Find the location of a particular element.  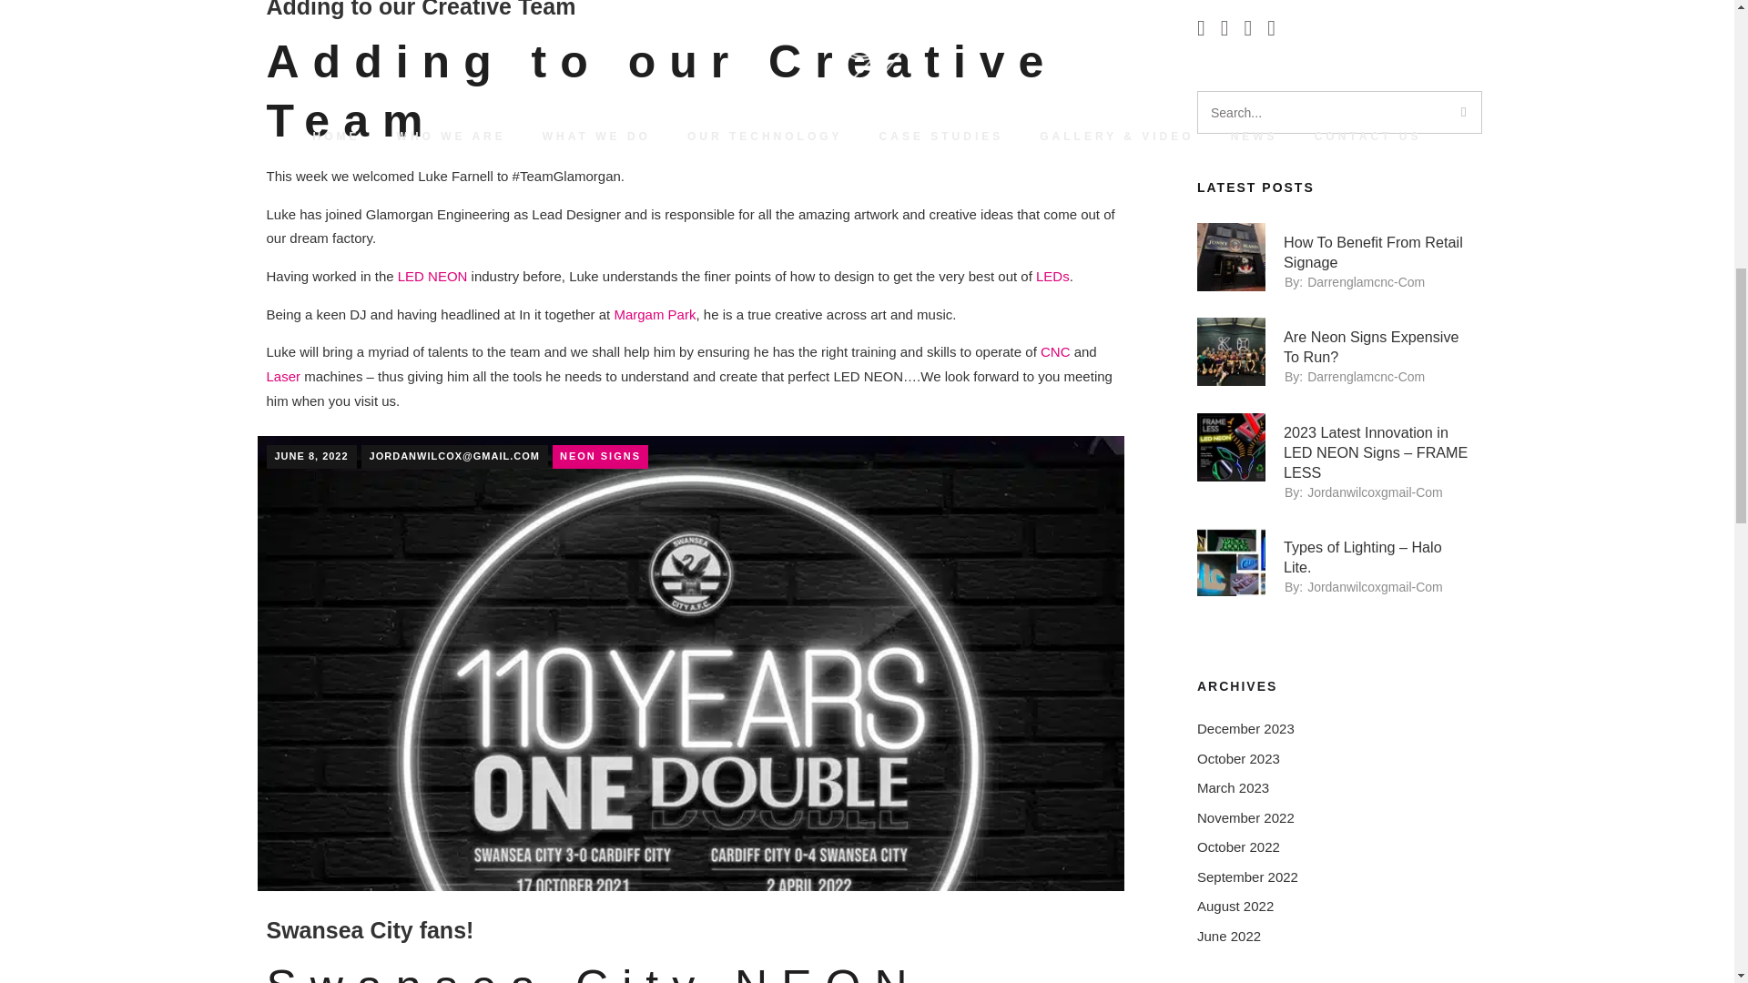

Adding to our Creative Team is located at coordinates (690, 81).